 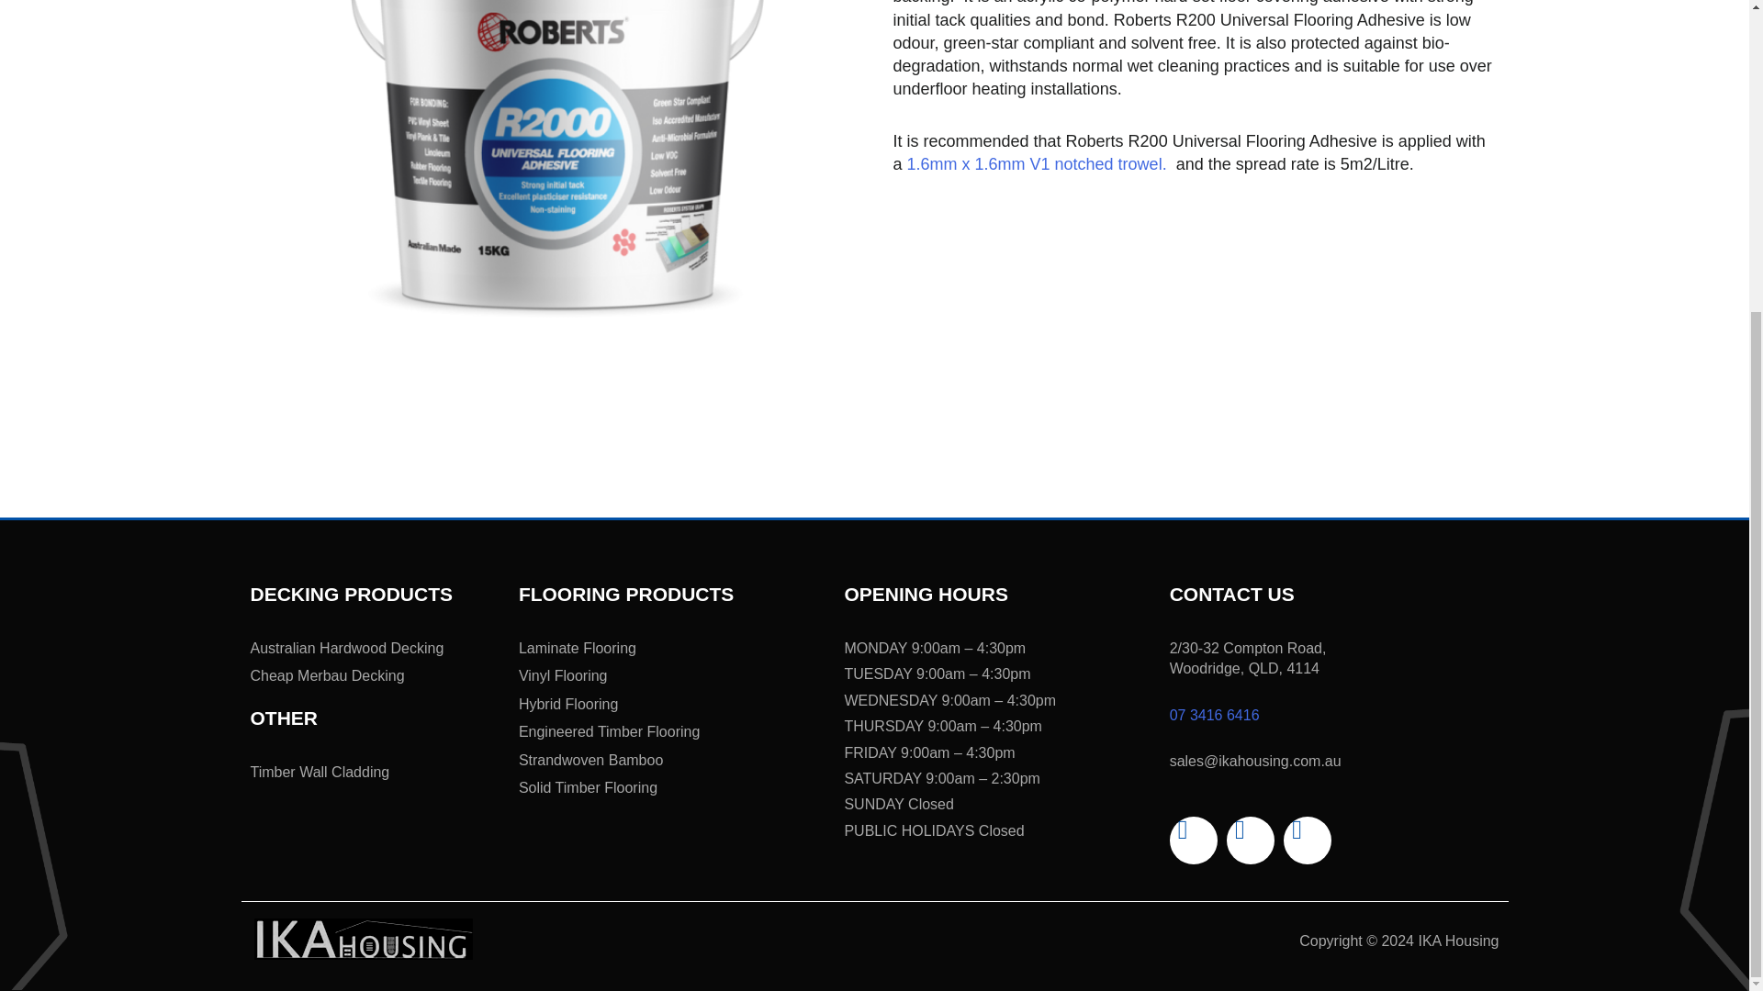 What do you see at coordinates (375, 675) in the screenshot?
I see `Cheap Merbau Decking` at bounding box center [375, 675].